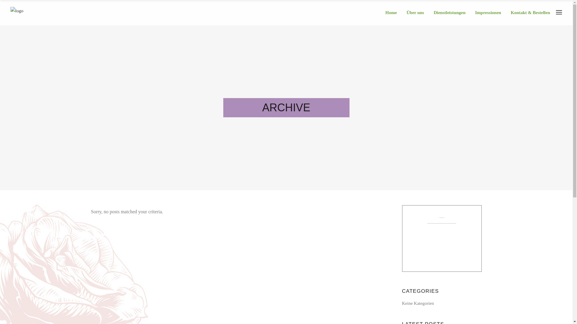 The image size is (577, 324). Describe the element at coordinates (452, 13) in the screenshot. I see `Dienstleistungen` at that location.